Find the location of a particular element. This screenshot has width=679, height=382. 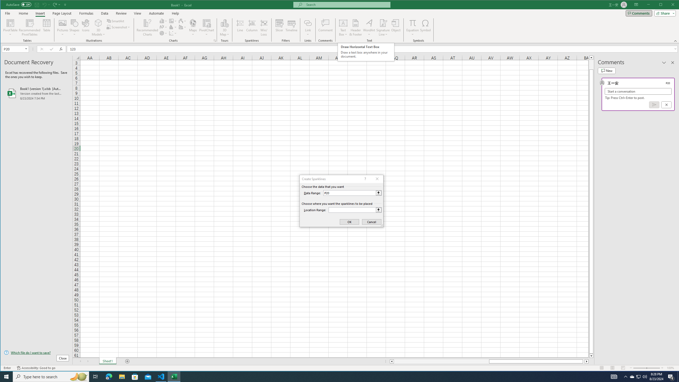

Microsoft search is located at coordinates (346, 5).